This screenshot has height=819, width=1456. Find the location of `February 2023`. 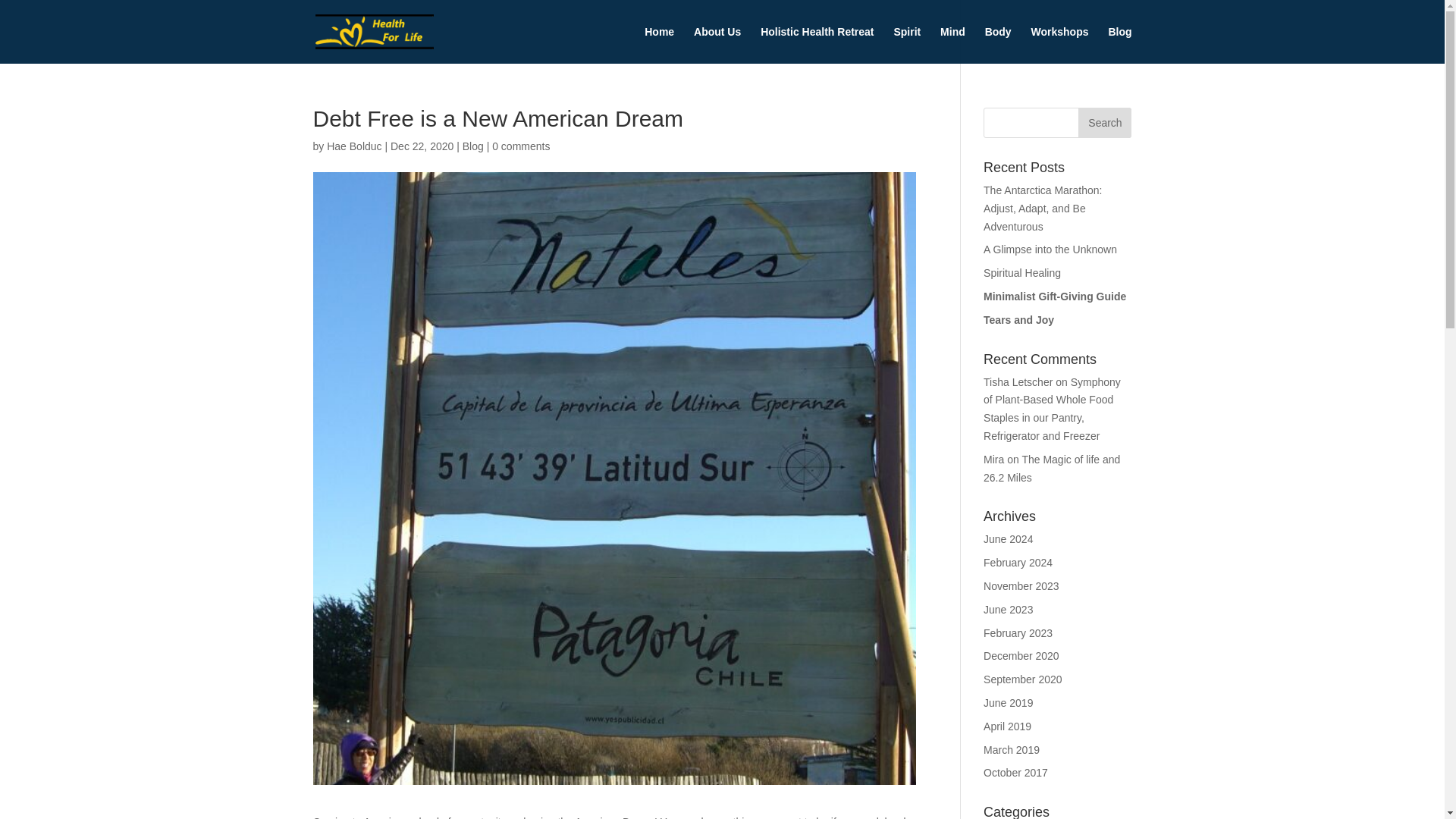

February 2023 is located at coordinates (1018, 633).